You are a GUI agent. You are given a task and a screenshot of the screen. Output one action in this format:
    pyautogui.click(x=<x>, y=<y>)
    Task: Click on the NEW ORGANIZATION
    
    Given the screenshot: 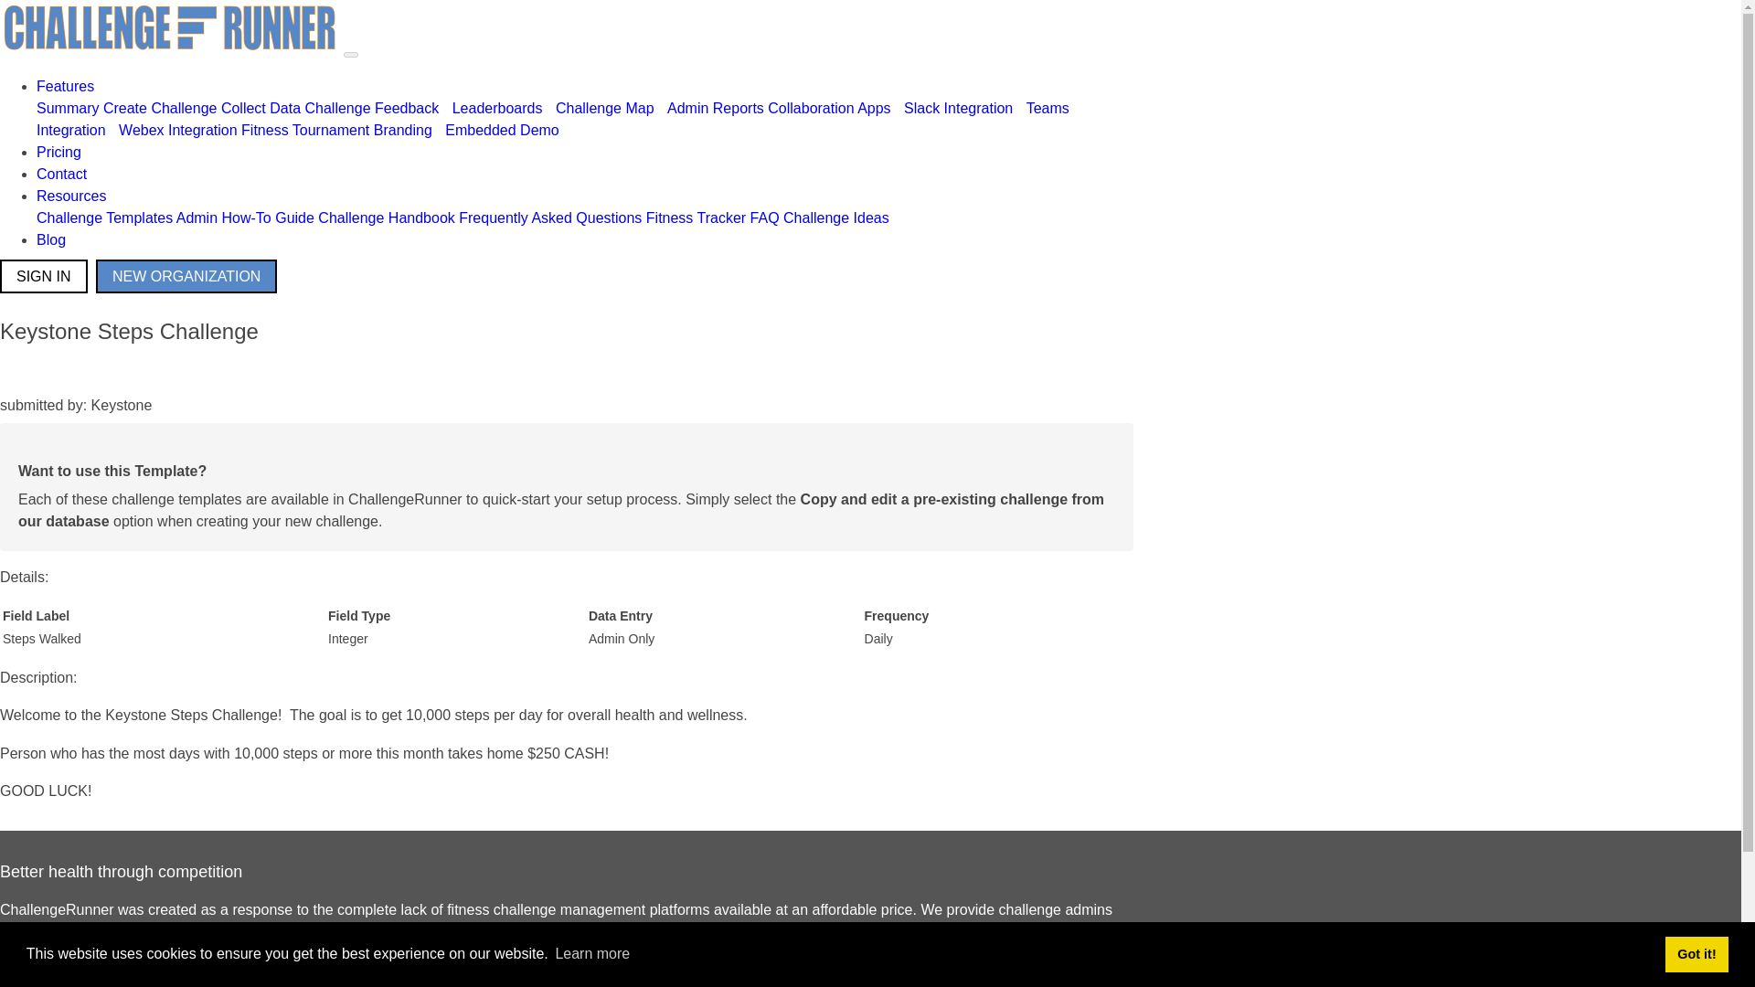 What is the action you would take?
    pyautogui.click(x=186, y=276)
    